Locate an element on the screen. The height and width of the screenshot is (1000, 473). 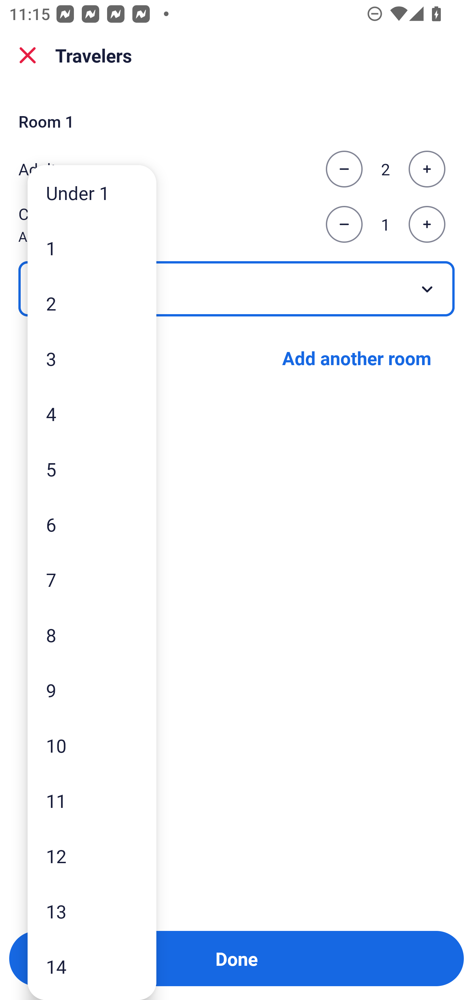
7 is located at coordinates (92, 580).